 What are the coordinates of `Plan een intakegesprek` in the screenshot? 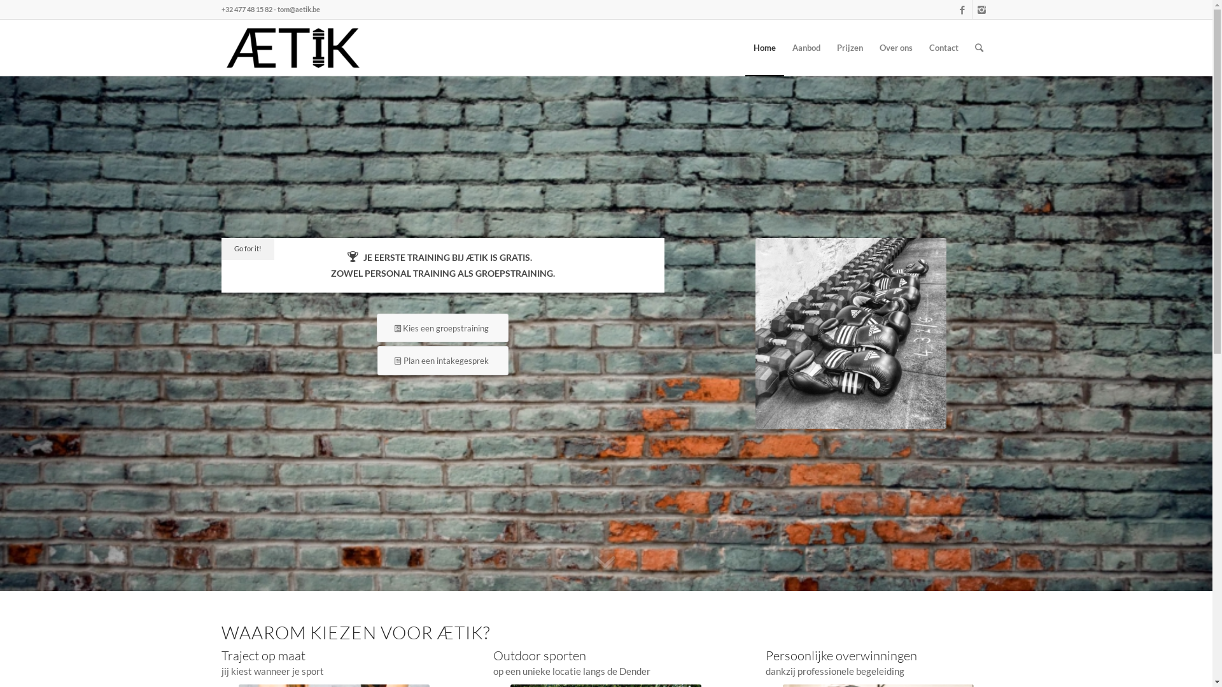 It's located at (443, 361).